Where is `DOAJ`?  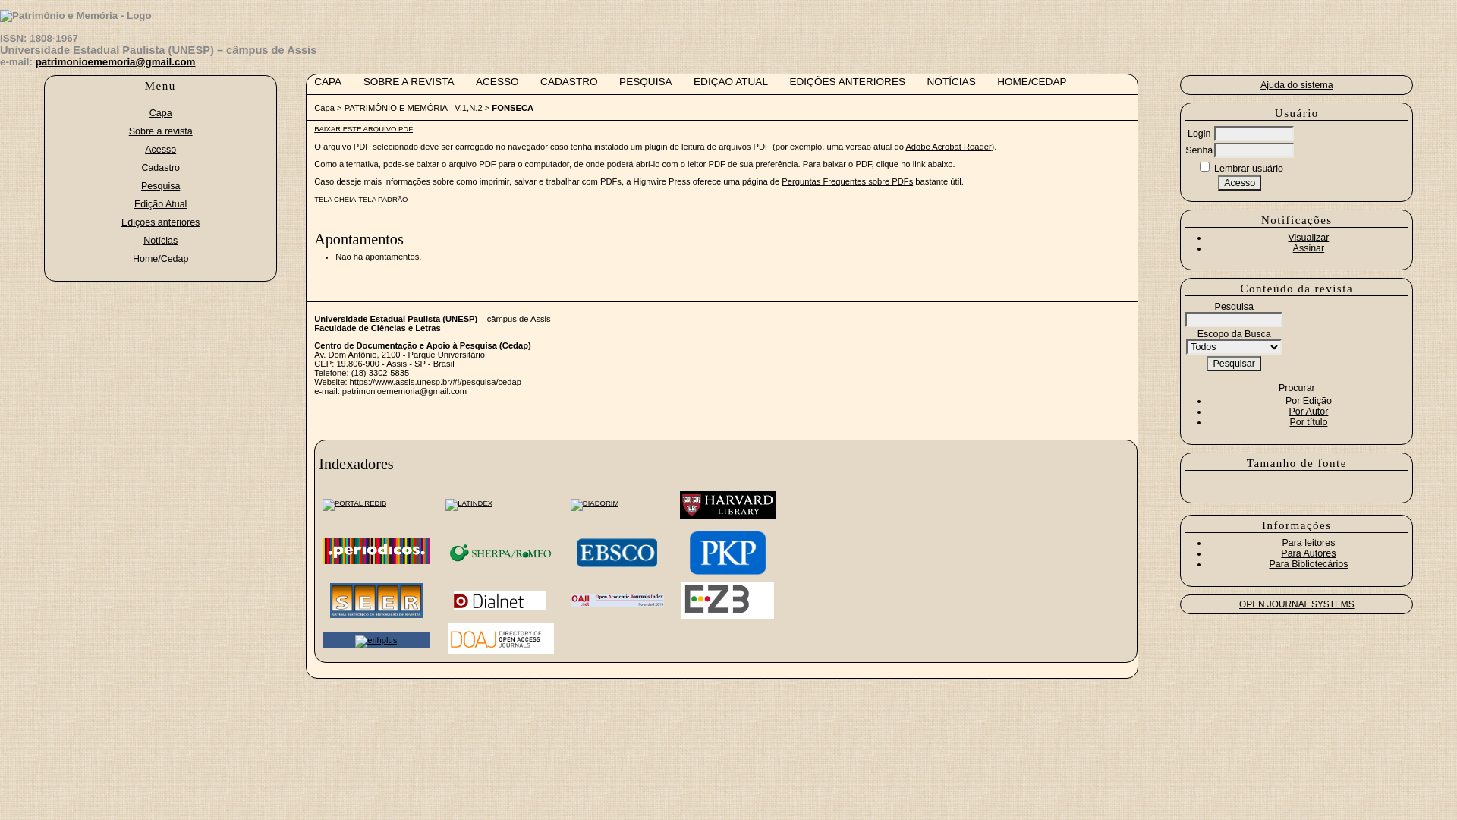
DOAJ is located at coordinates (501, 651).